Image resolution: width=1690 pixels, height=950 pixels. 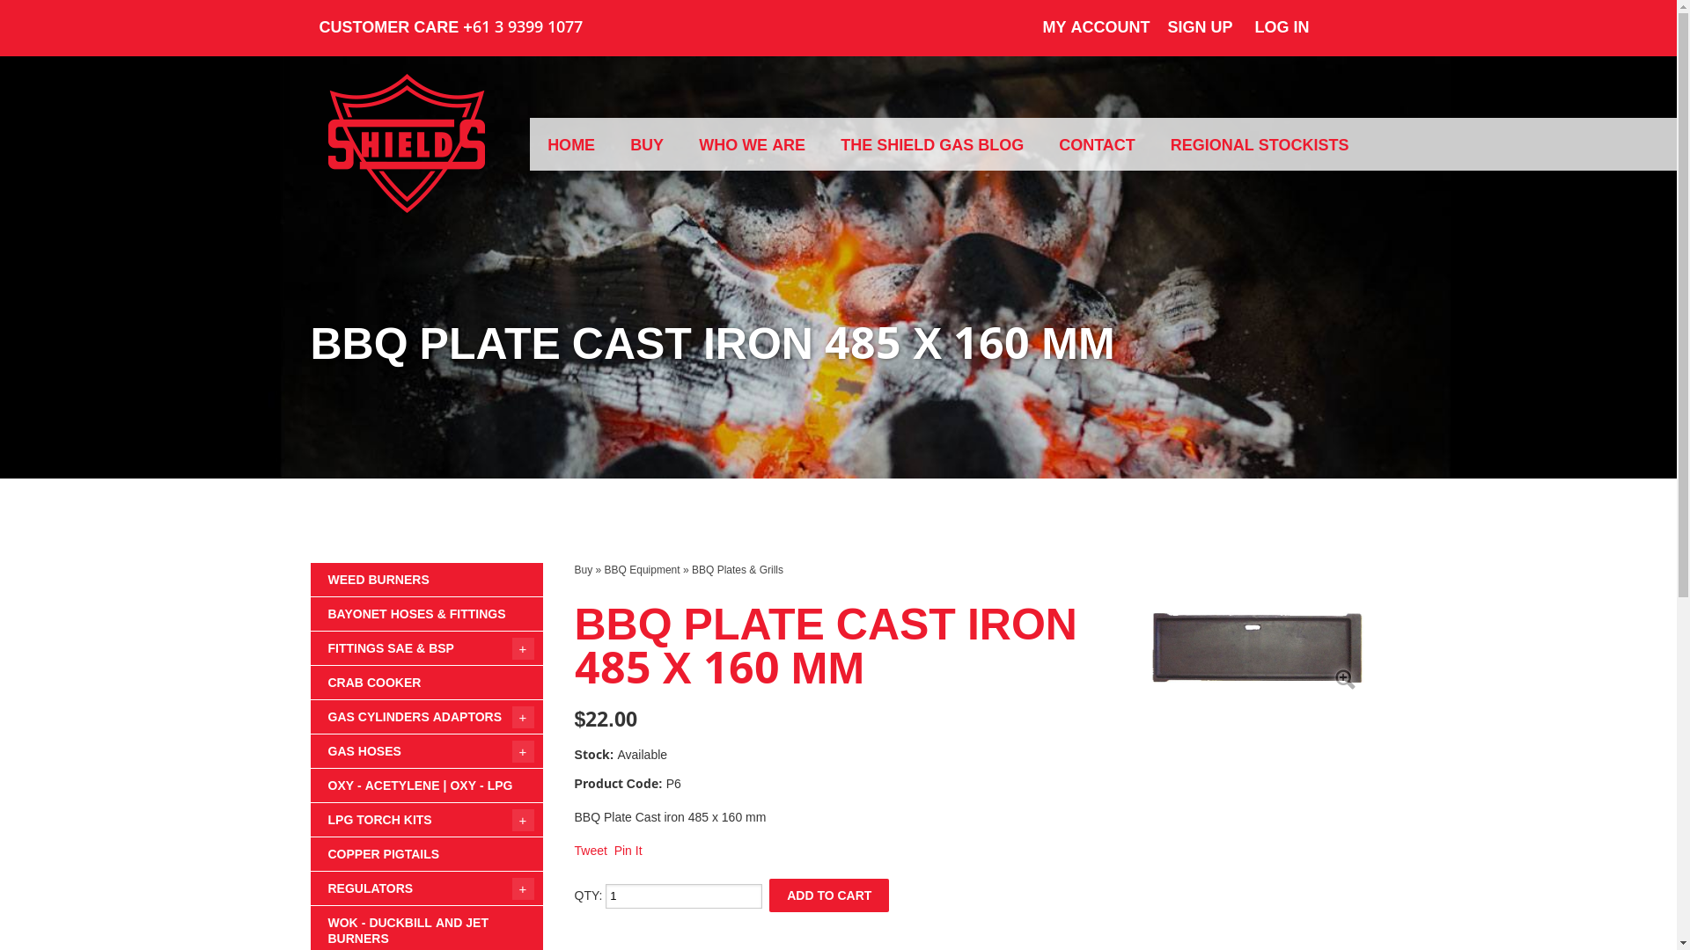 I want to click on SIGN UP, so click(x=1211, y=26).